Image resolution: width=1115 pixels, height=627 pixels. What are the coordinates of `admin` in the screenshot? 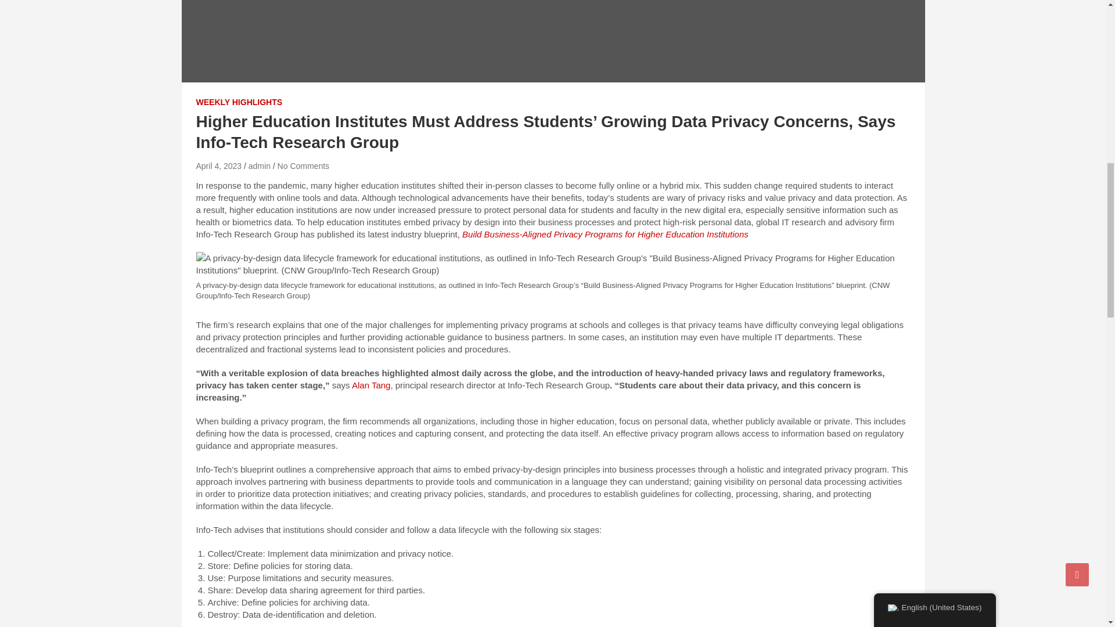 It's located at (260, 165).